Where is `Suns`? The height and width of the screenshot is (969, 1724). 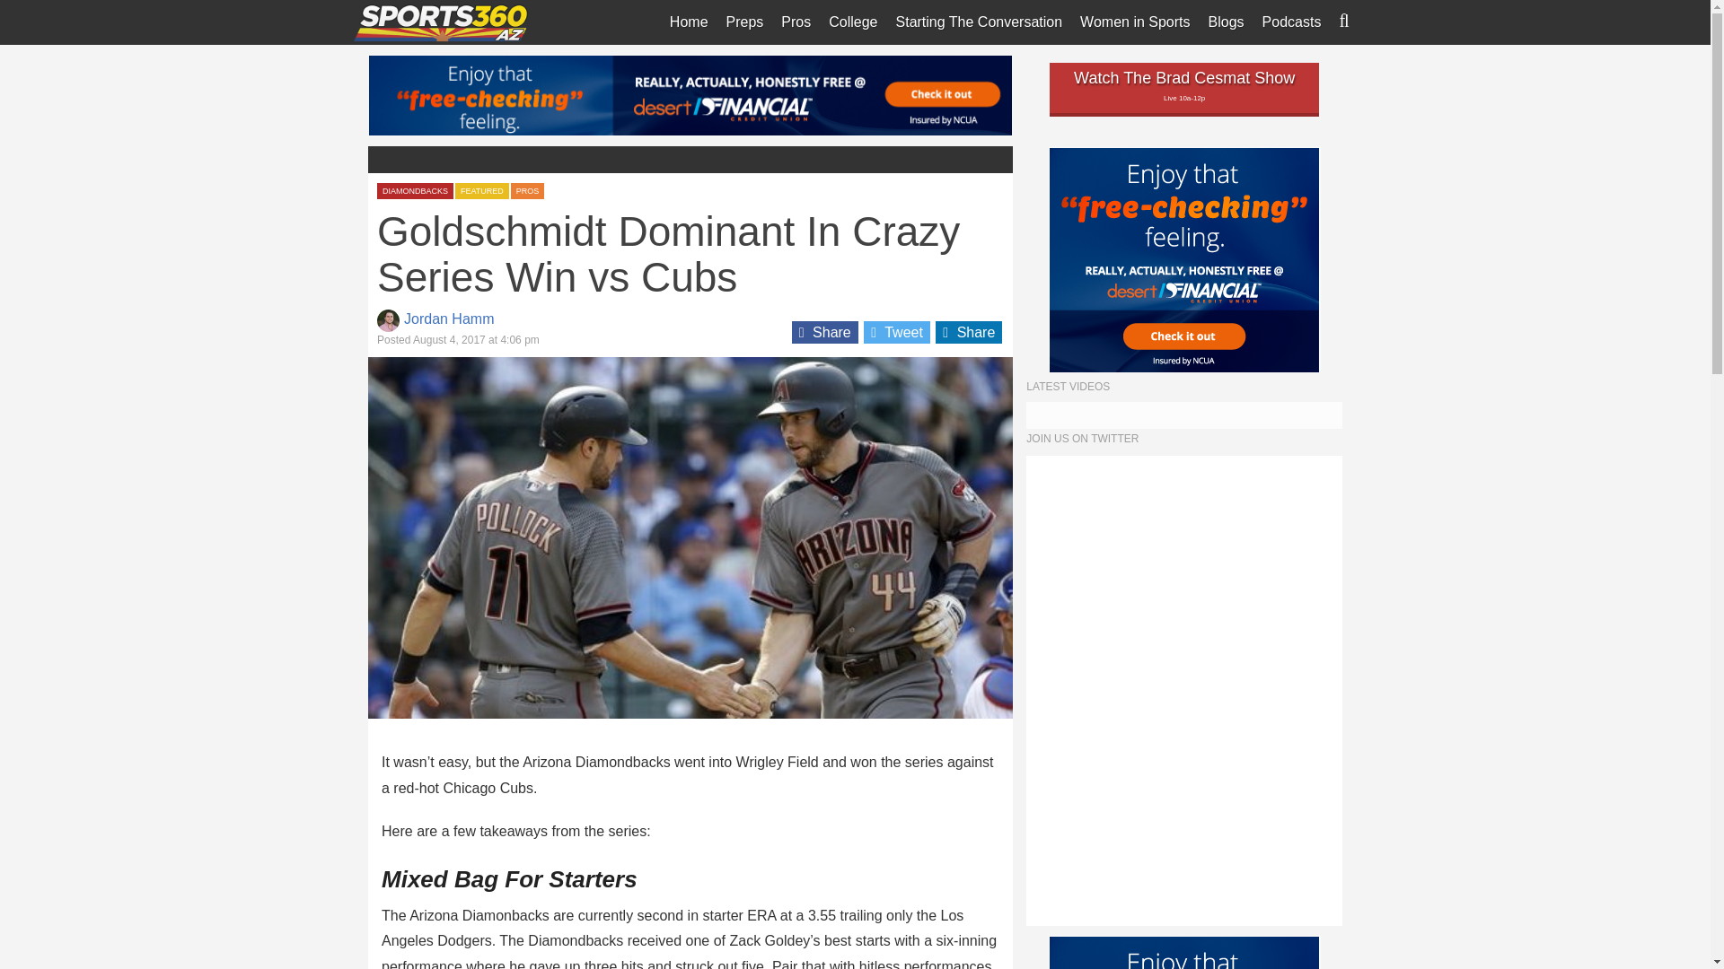 Suns is located at coordinates (853, 147).